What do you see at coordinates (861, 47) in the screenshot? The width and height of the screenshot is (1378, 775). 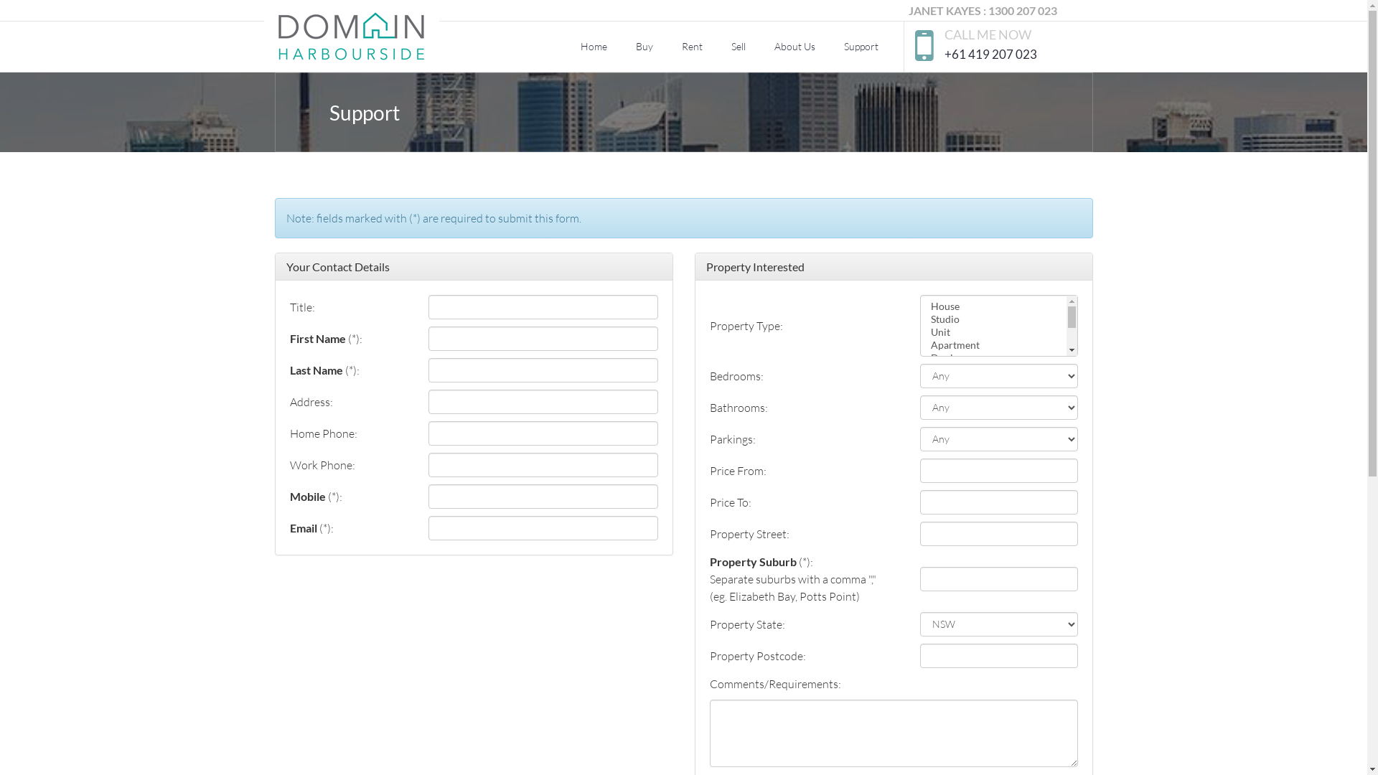 I see `Support` at bounding box center [861, 47].